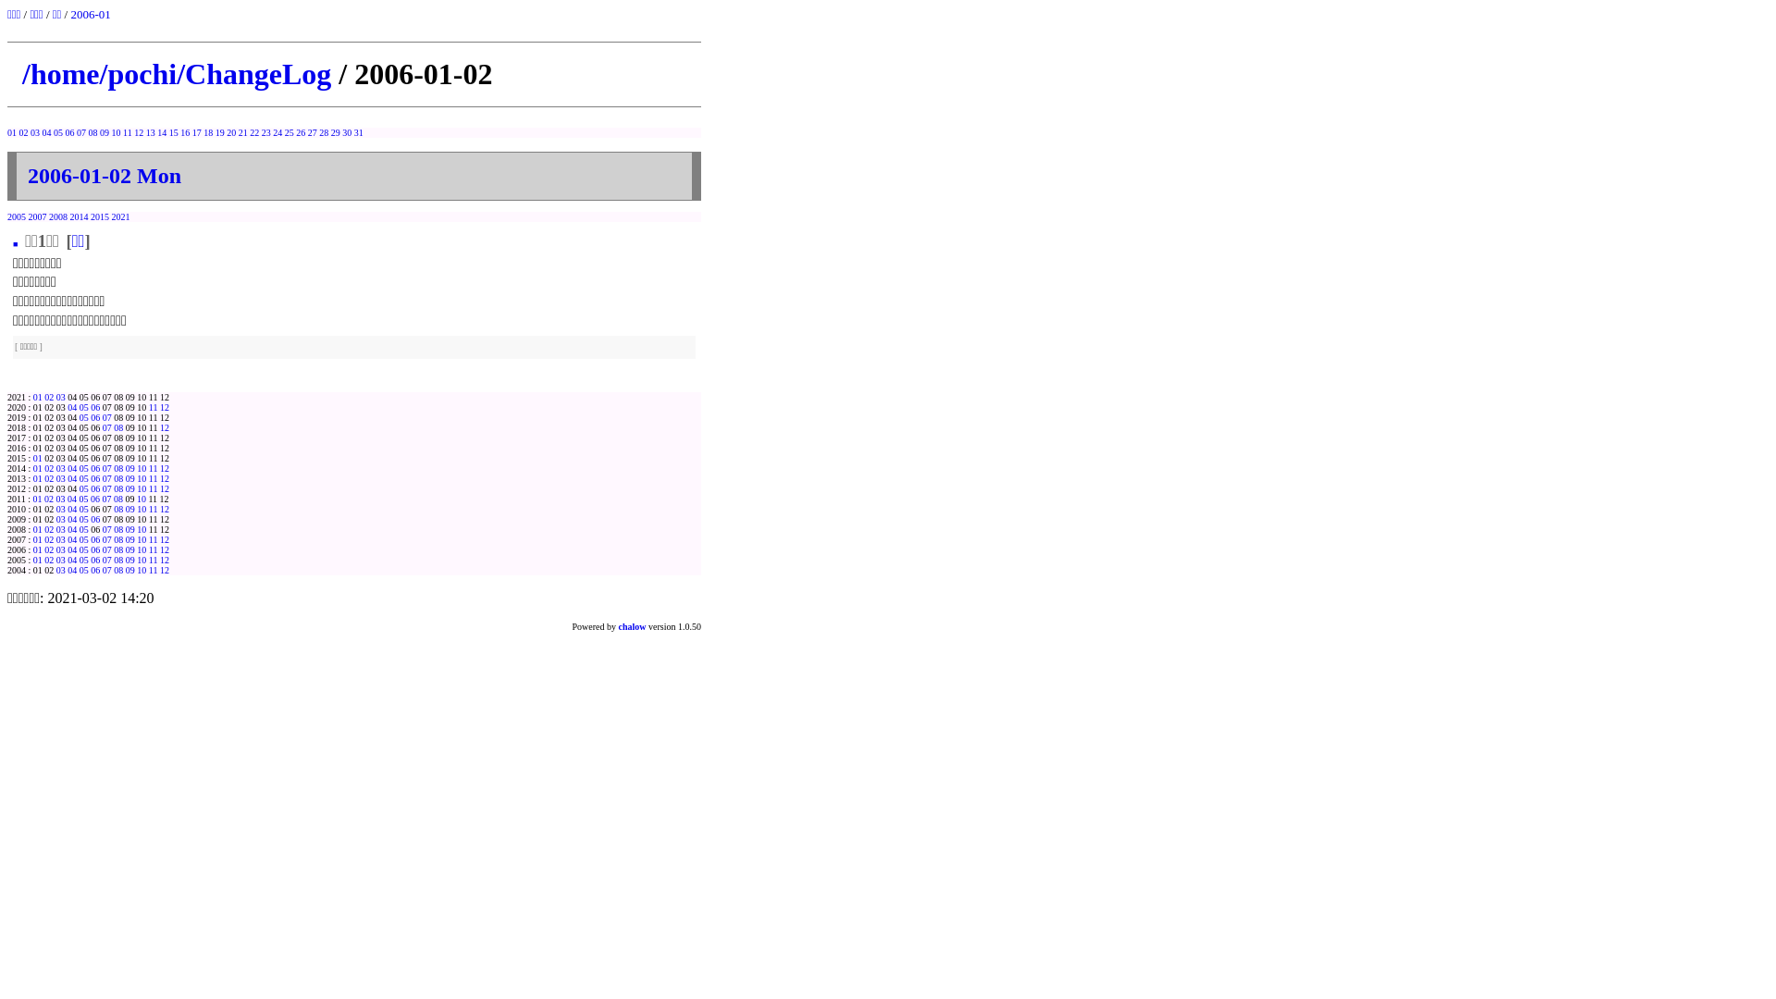  Describe the element at coordinates (154, 407) in the screenshot. I see `11` at that location.